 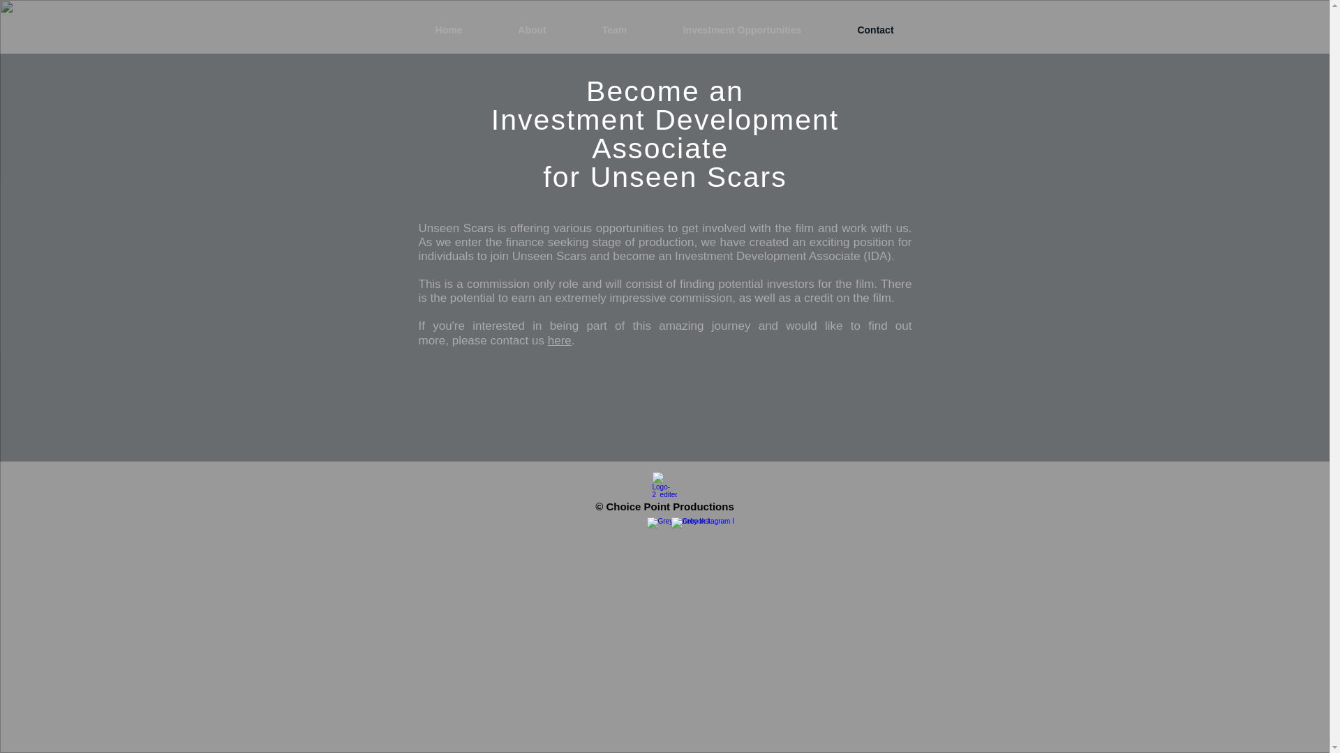 What do you see at coordinates (532, 30) in the screenshot?
I see `About` at bounding box center [532, 30].